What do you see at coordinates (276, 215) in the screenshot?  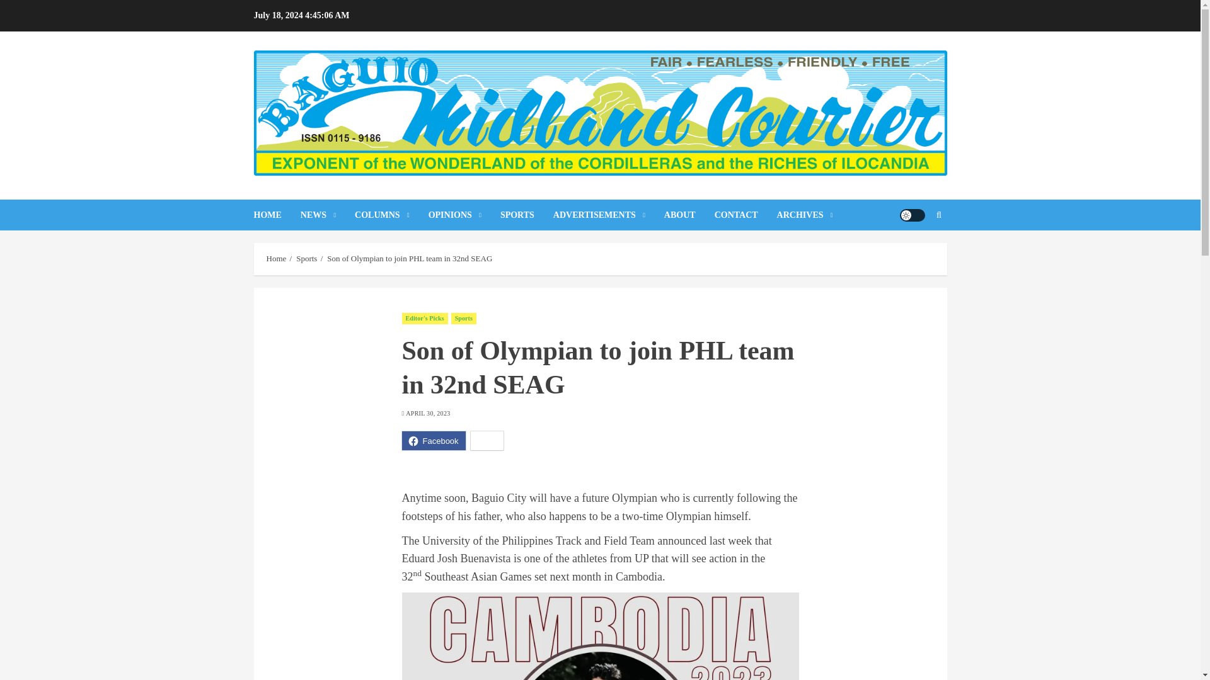 I see `HOME` at bounding box center [276, 215].